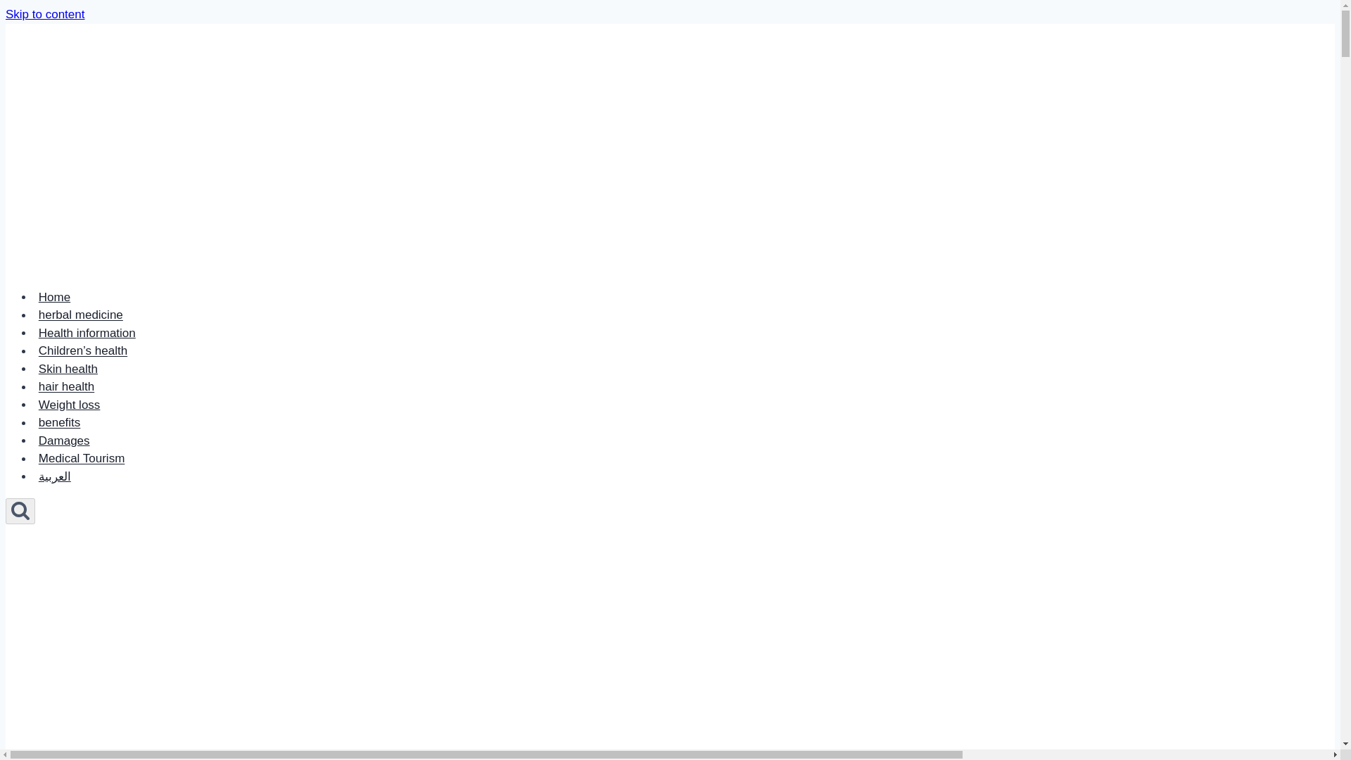  Describe the element at coordinates (82, 457) in the screenshot. I see `Medical Tourism` at that location.